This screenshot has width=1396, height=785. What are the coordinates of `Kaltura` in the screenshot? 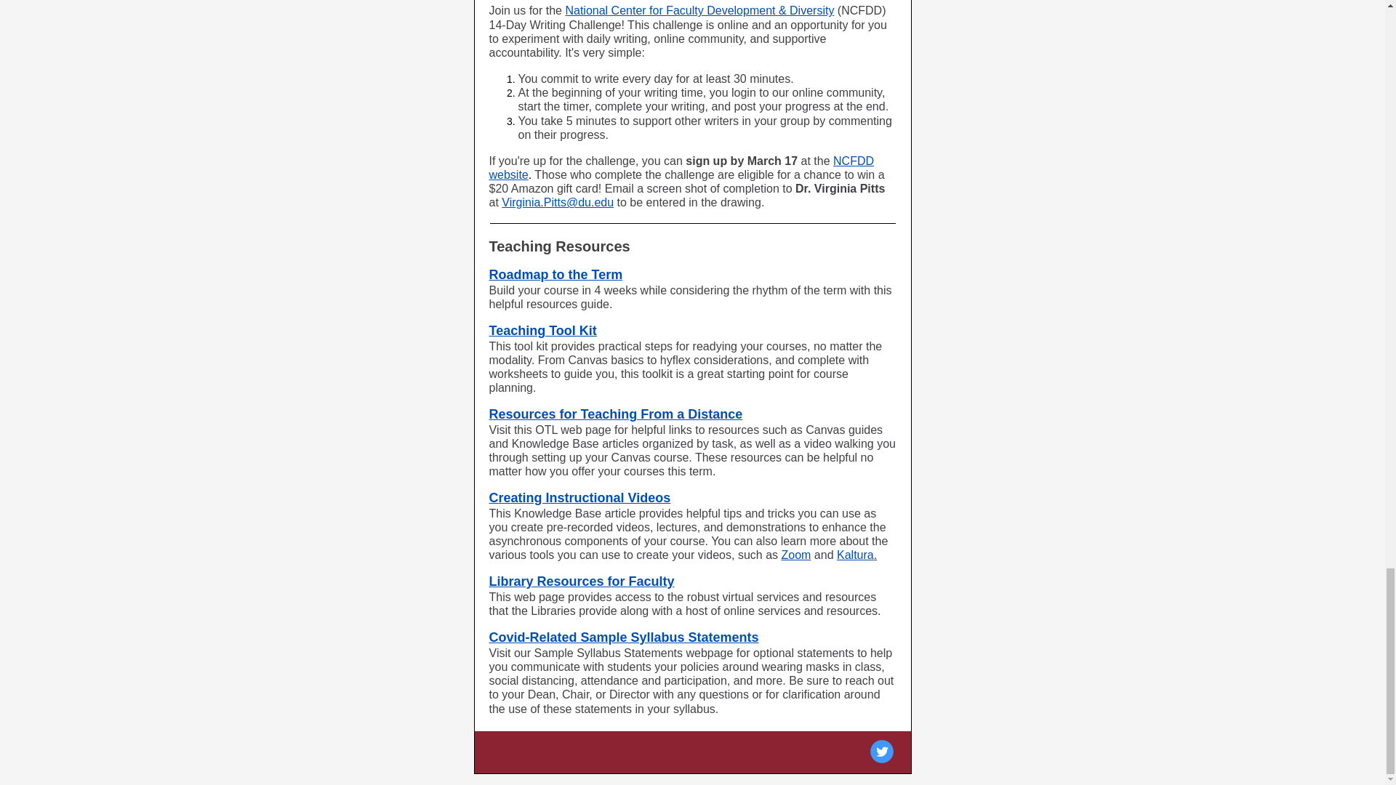 It's located at (855, 555).